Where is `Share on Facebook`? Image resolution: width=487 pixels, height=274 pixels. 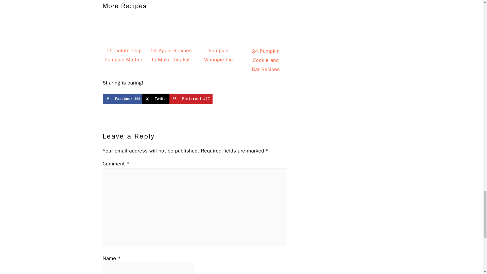
Share on Facebook is located at coordinates (122, 99).